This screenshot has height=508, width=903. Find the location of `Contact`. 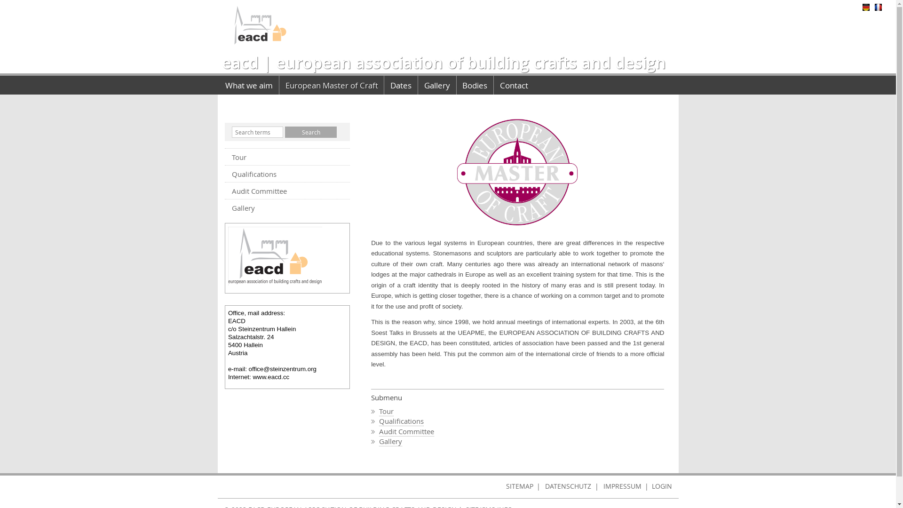

Contact is located at coordinates (514, 85).